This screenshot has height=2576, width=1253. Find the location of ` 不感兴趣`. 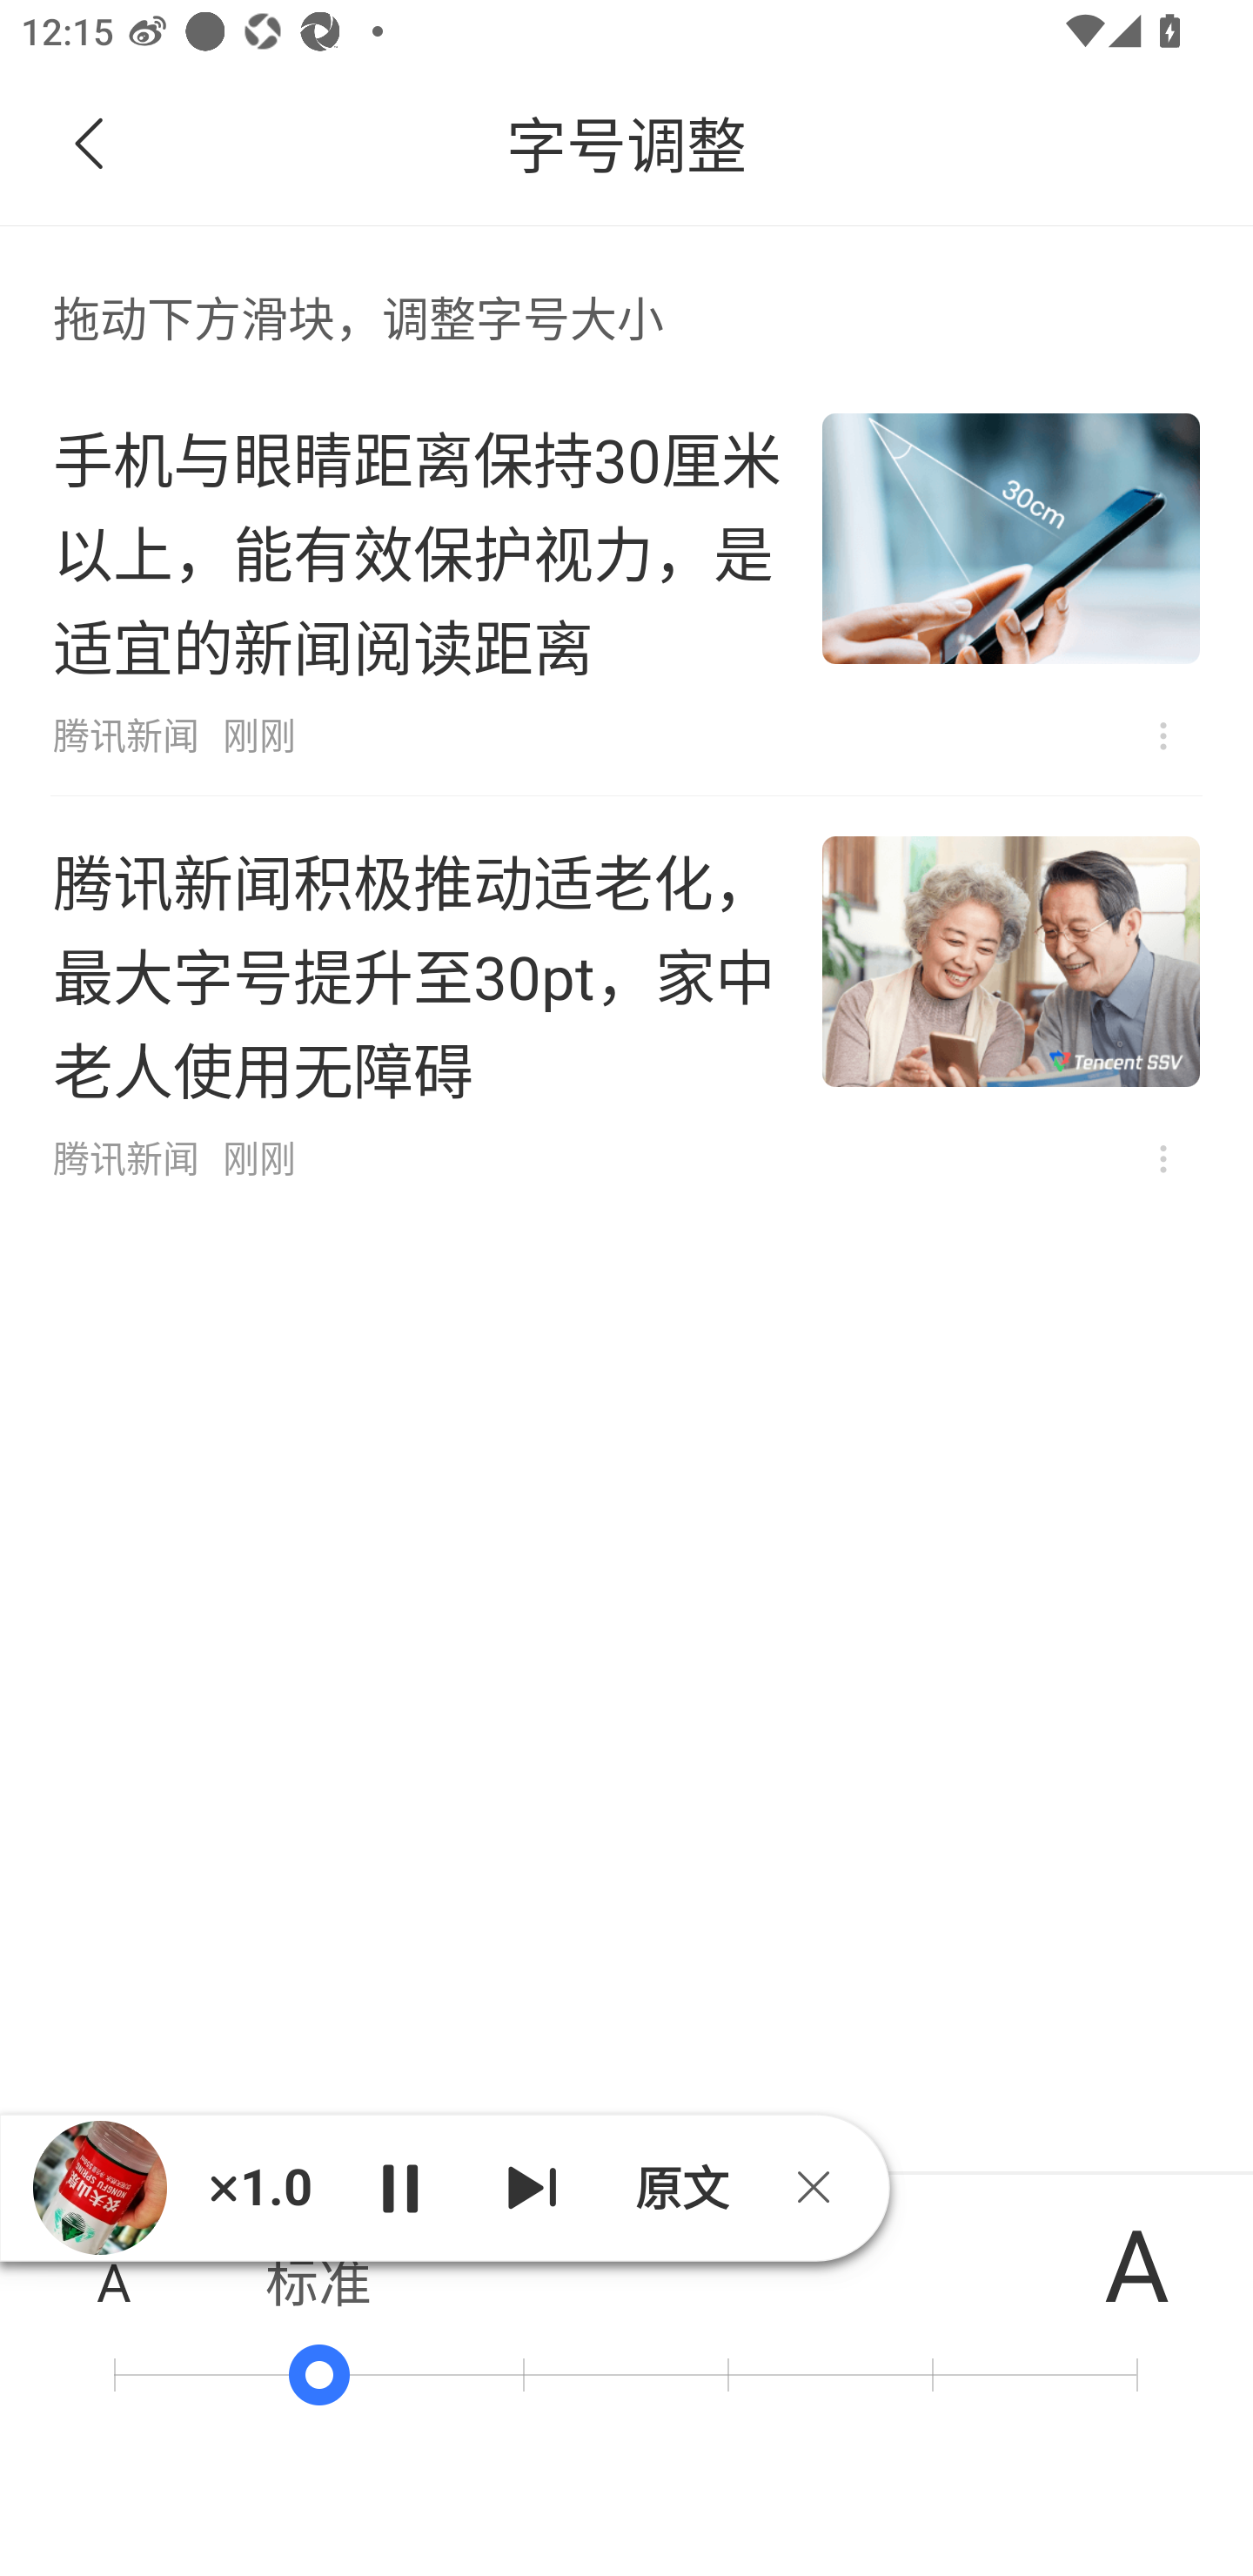

 不感兴趣 is located at coordinates (1163, 736).